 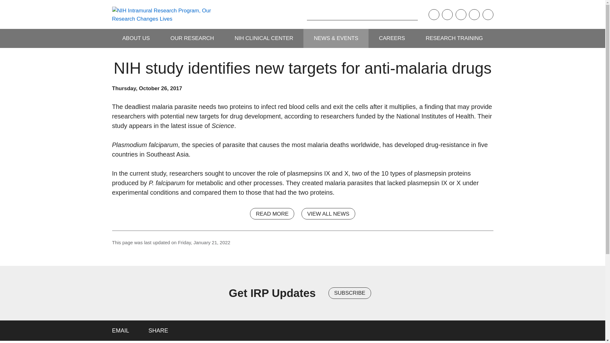 What do you see at coordinates (487, 15) in the screenshot?
I see `LinkedIn` at bounding box center [487, 15].